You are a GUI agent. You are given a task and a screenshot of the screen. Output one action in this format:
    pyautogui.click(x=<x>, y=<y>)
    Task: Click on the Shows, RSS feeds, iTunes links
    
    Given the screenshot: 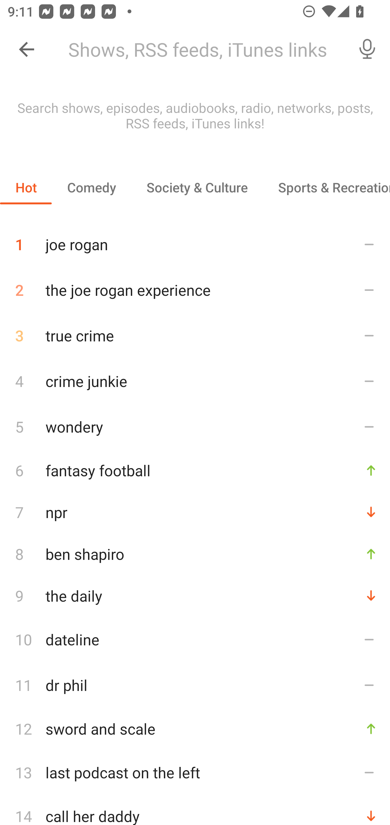 What is the action you would take?
    pyautogui.click(x=203, y=49)
    